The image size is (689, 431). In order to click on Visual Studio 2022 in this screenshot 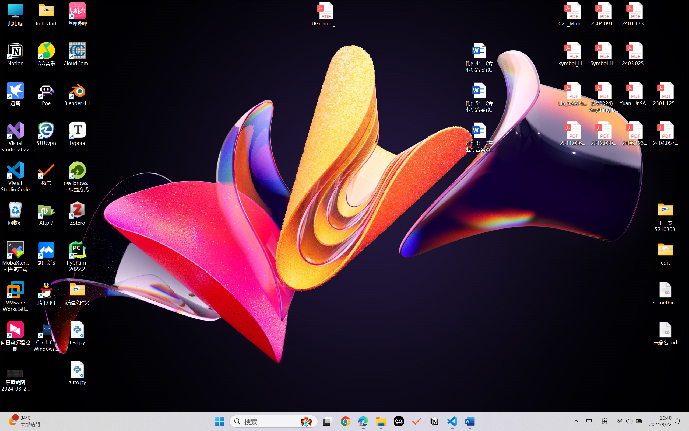, I will do `click(16, 137)`.